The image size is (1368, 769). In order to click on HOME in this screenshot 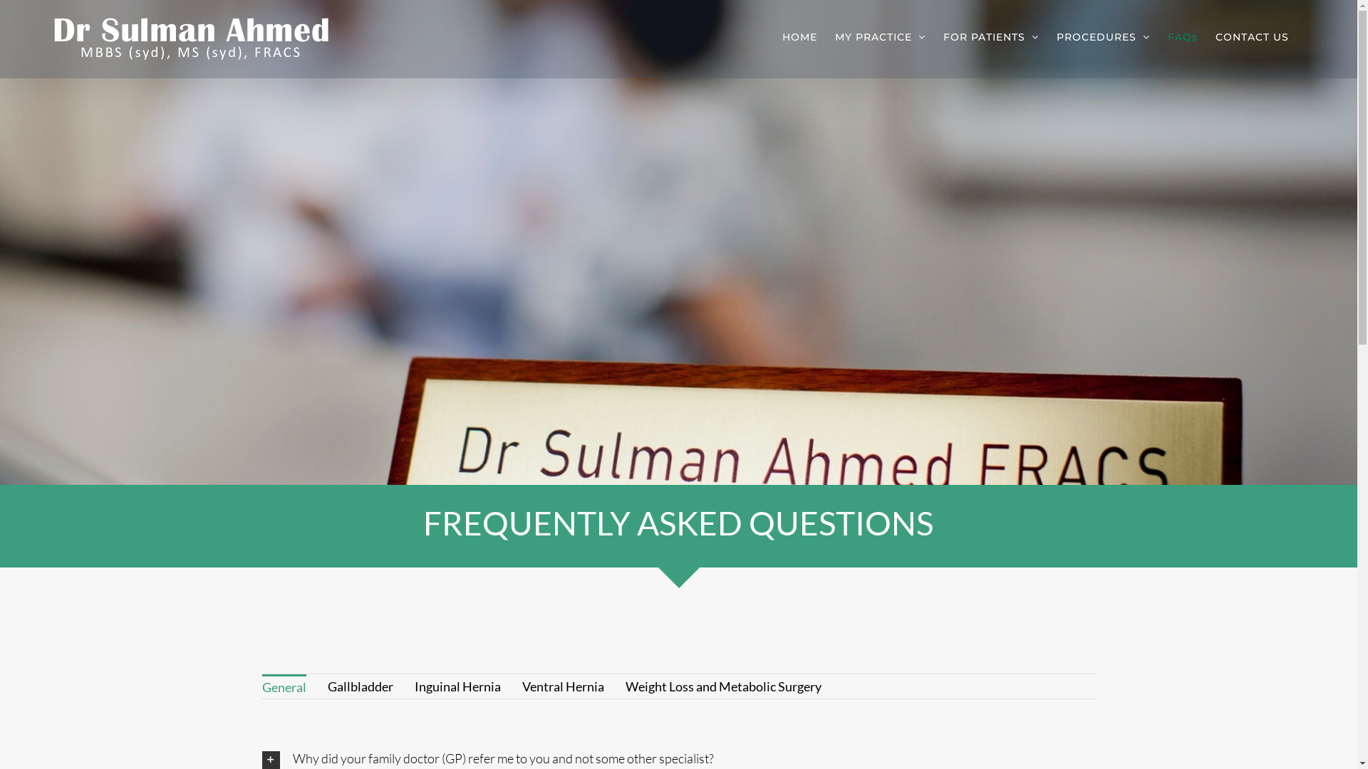, I will do `click(799, 37)`.